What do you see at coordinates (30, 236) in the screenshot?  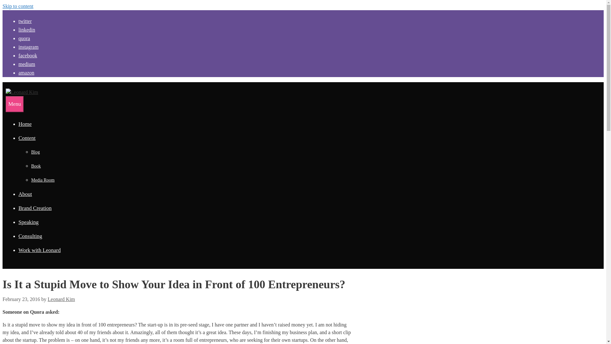 I see `Consulting` at bounding box center [30, 236].